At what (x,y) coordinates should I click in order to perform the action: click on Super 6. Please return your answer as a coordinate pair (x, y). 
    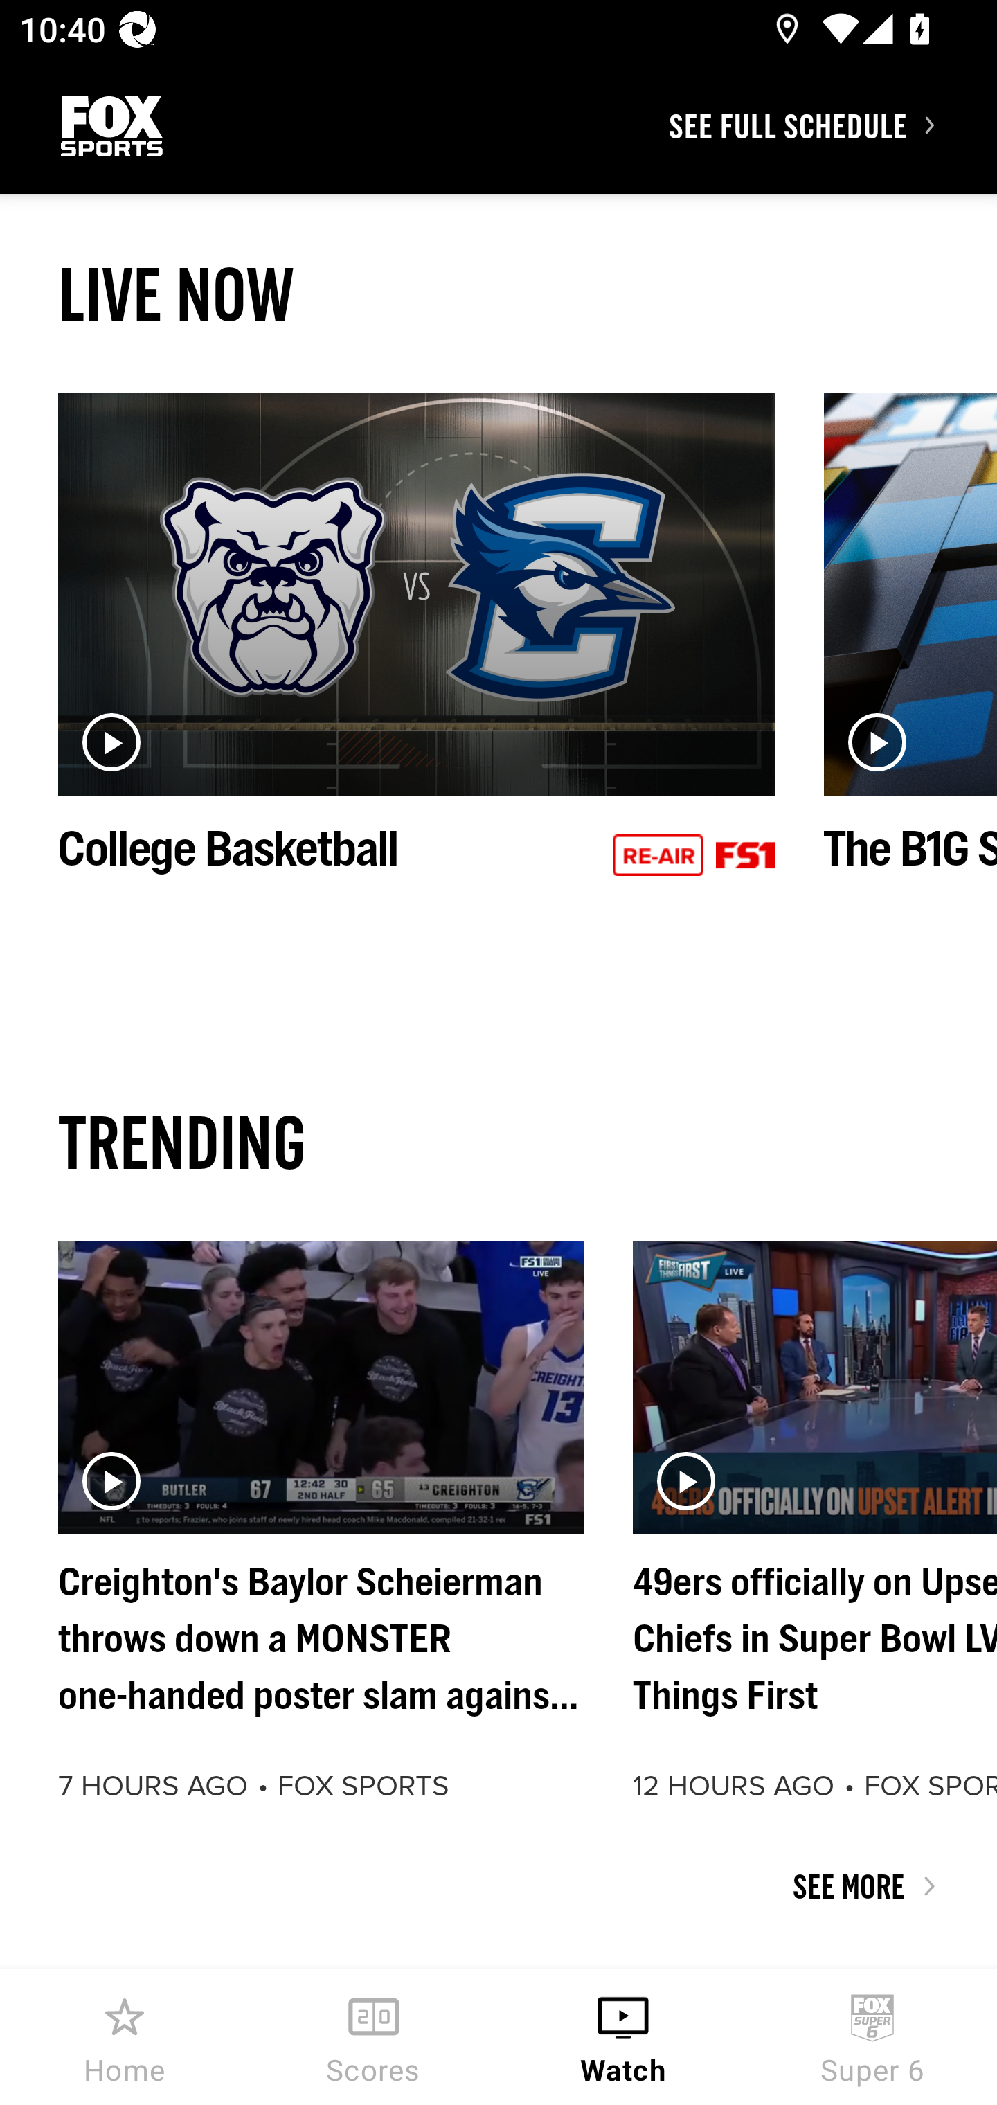
    Looking at the image, I should click on (872, 2037).